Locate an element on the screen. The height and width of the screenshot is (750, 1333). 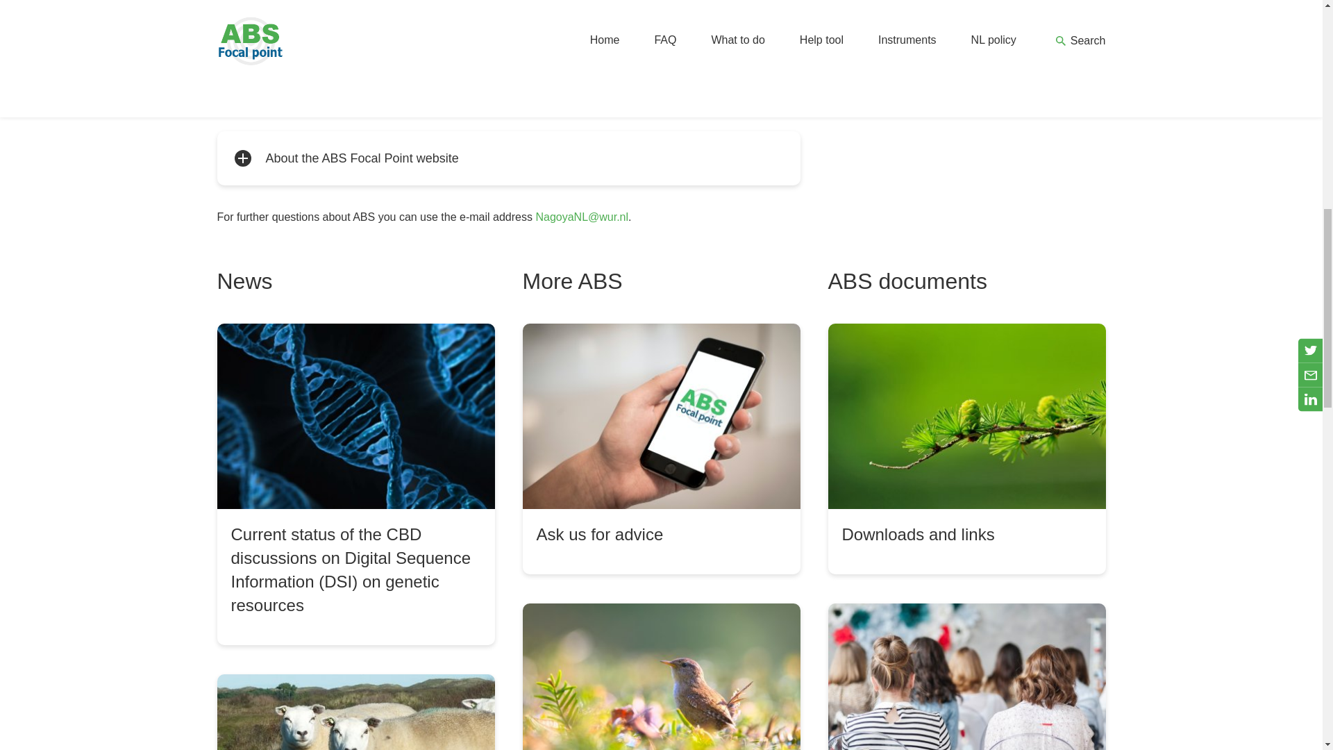
About access to Dutch Genetic Resources is located at coordinates (508, 83).